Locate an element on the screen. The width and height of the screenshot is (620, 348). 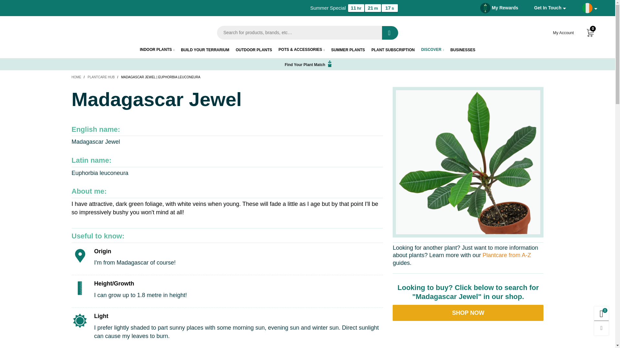
Search is located at coordinates (390, 33).